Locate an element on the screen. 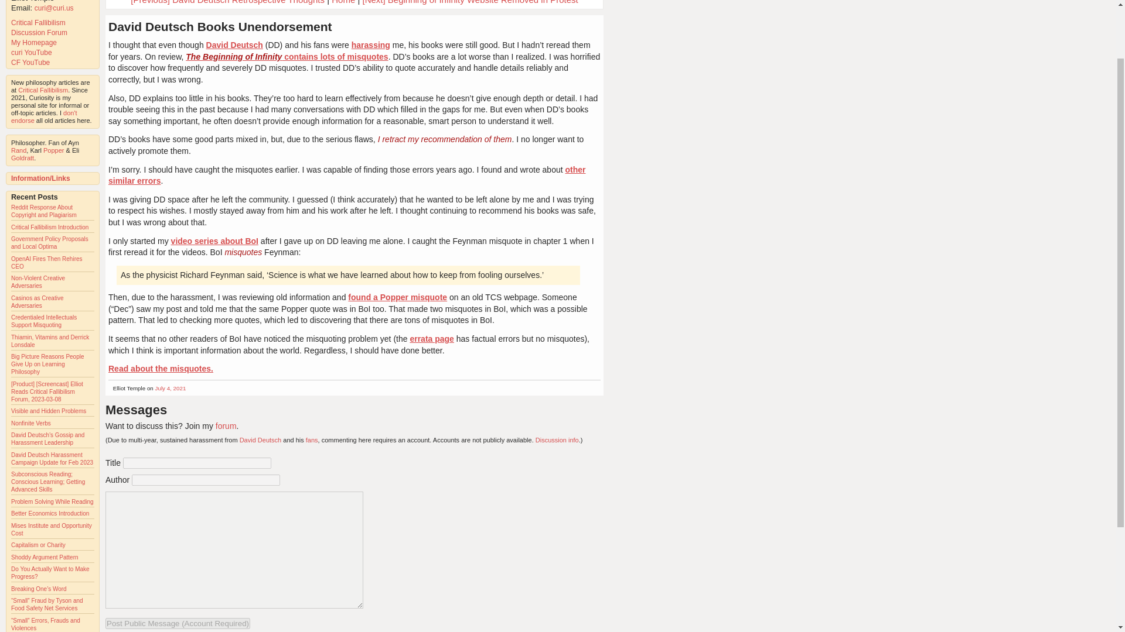 Image resolution: width=1125 pixels, height=632 pixels. Critical Fallibilism is located at coordinates (42, 90).